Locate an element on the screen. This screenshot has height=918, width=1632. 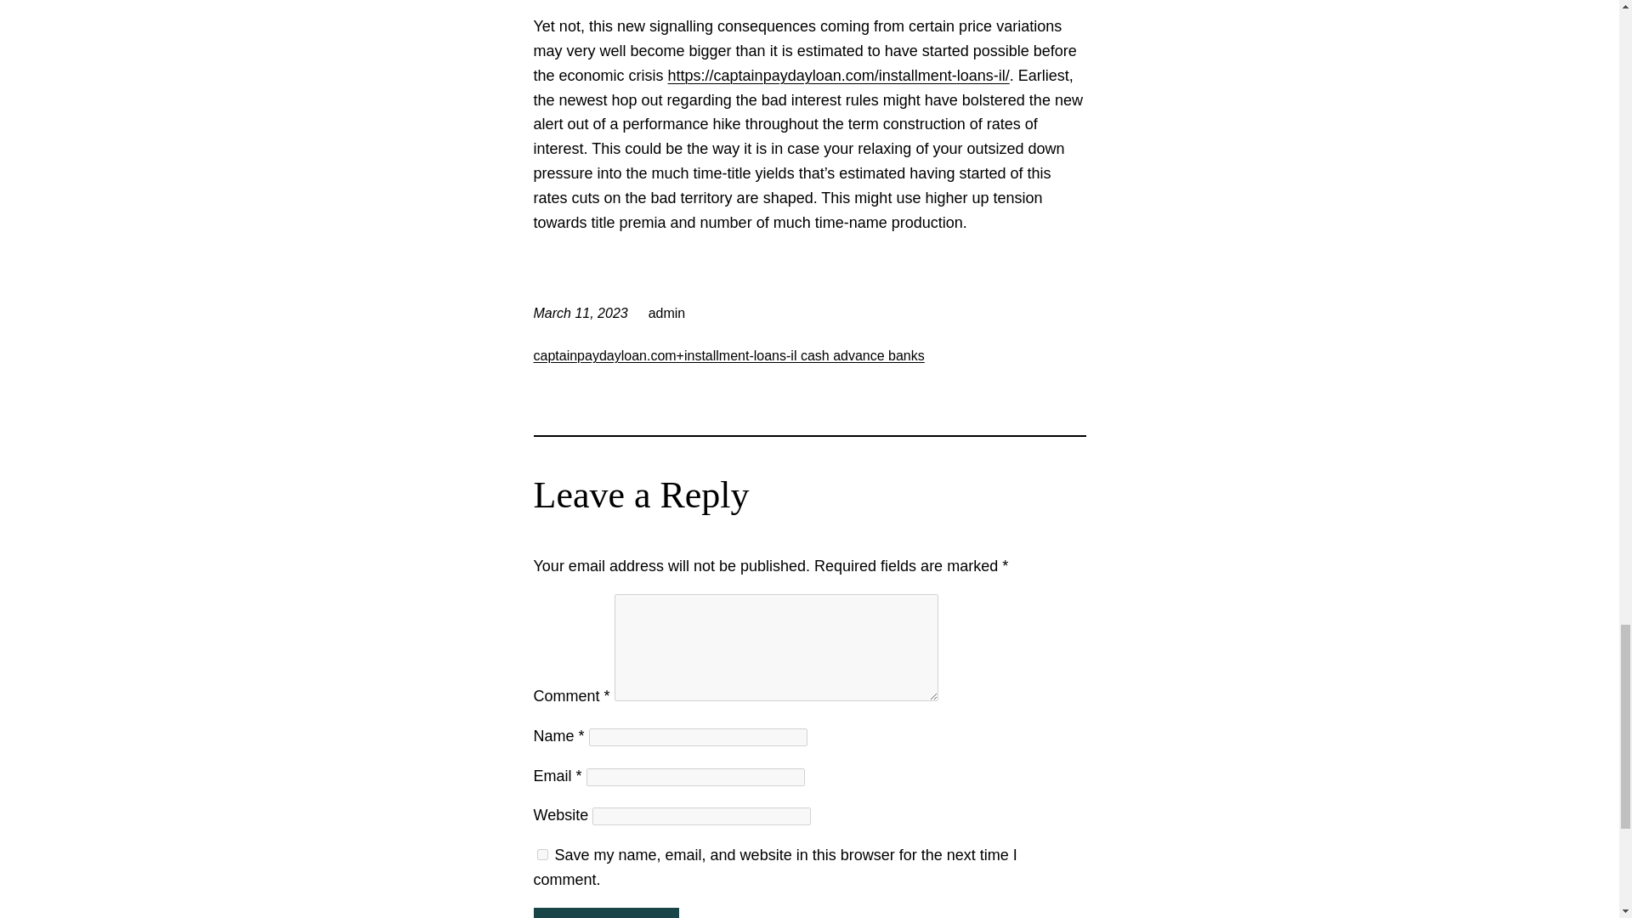
yes is located at coordinates (542, 854).